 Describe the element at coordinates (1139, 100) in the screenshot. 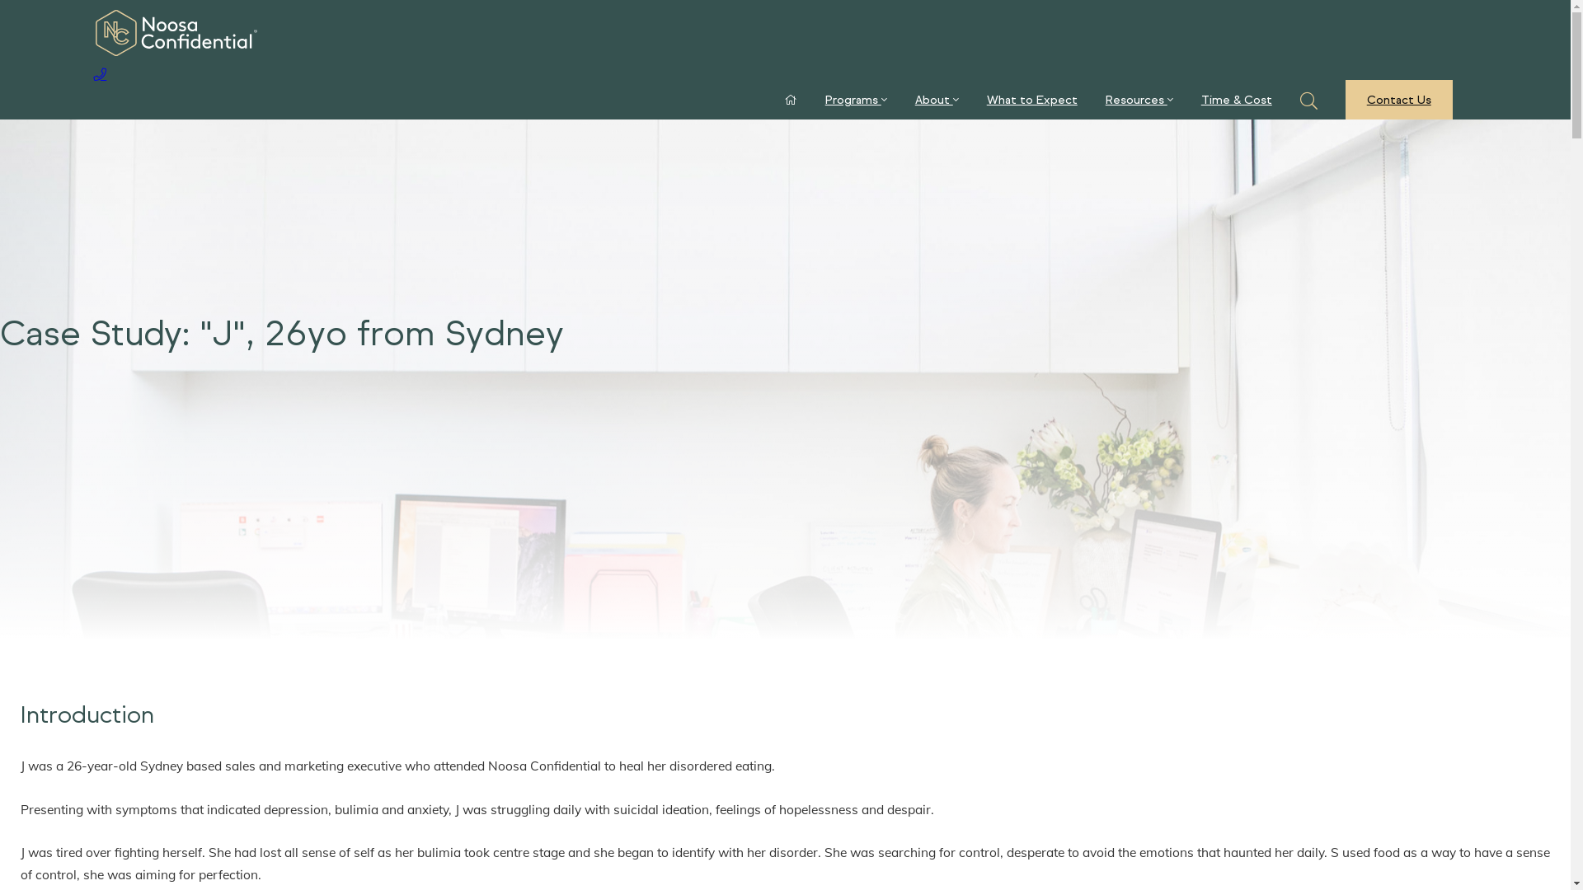

I see `Resources` at that location.